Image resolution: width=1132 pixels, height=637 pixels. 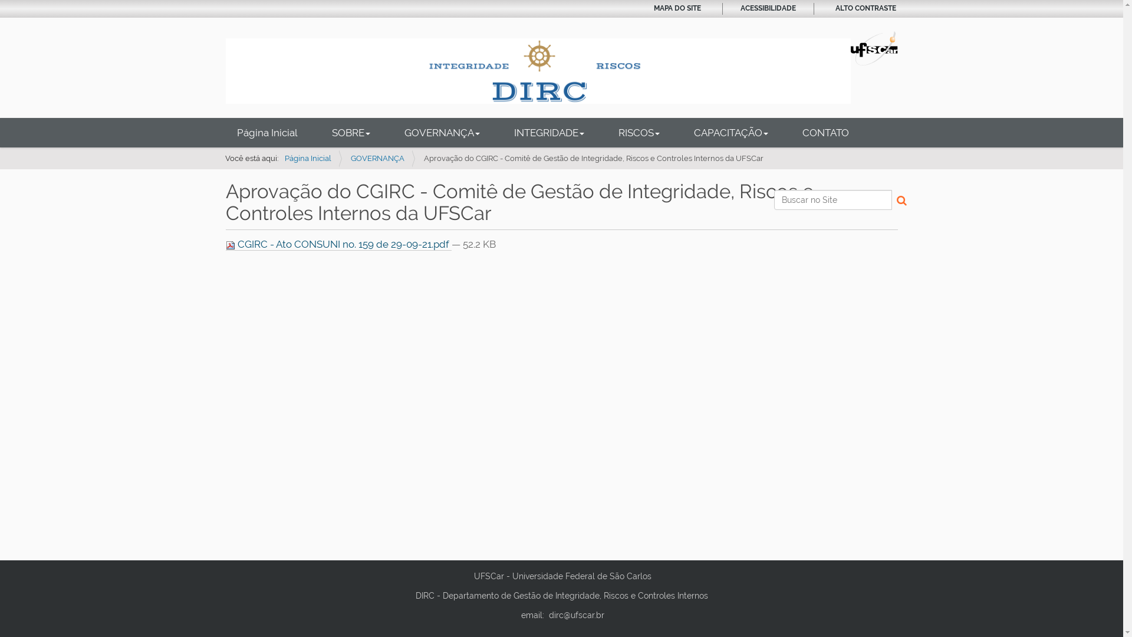 What do you see at coordinates (866, 8) in the screenshot?
I see `ALTO CONTRASTE` at bounding box center [866, 8].